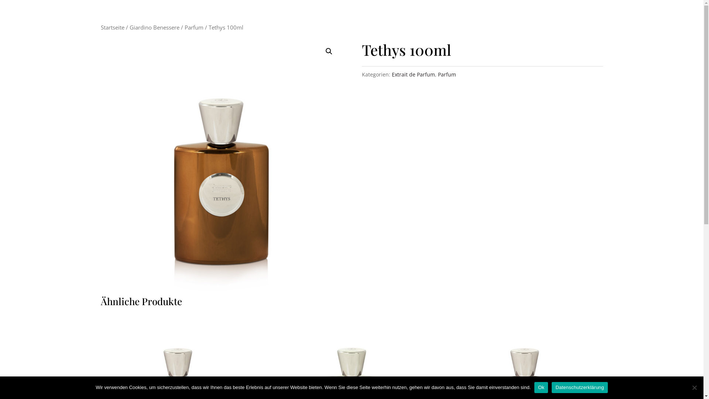 This screenshot has width=709, height=399. I want to click on Parfum, so click(447, 75).